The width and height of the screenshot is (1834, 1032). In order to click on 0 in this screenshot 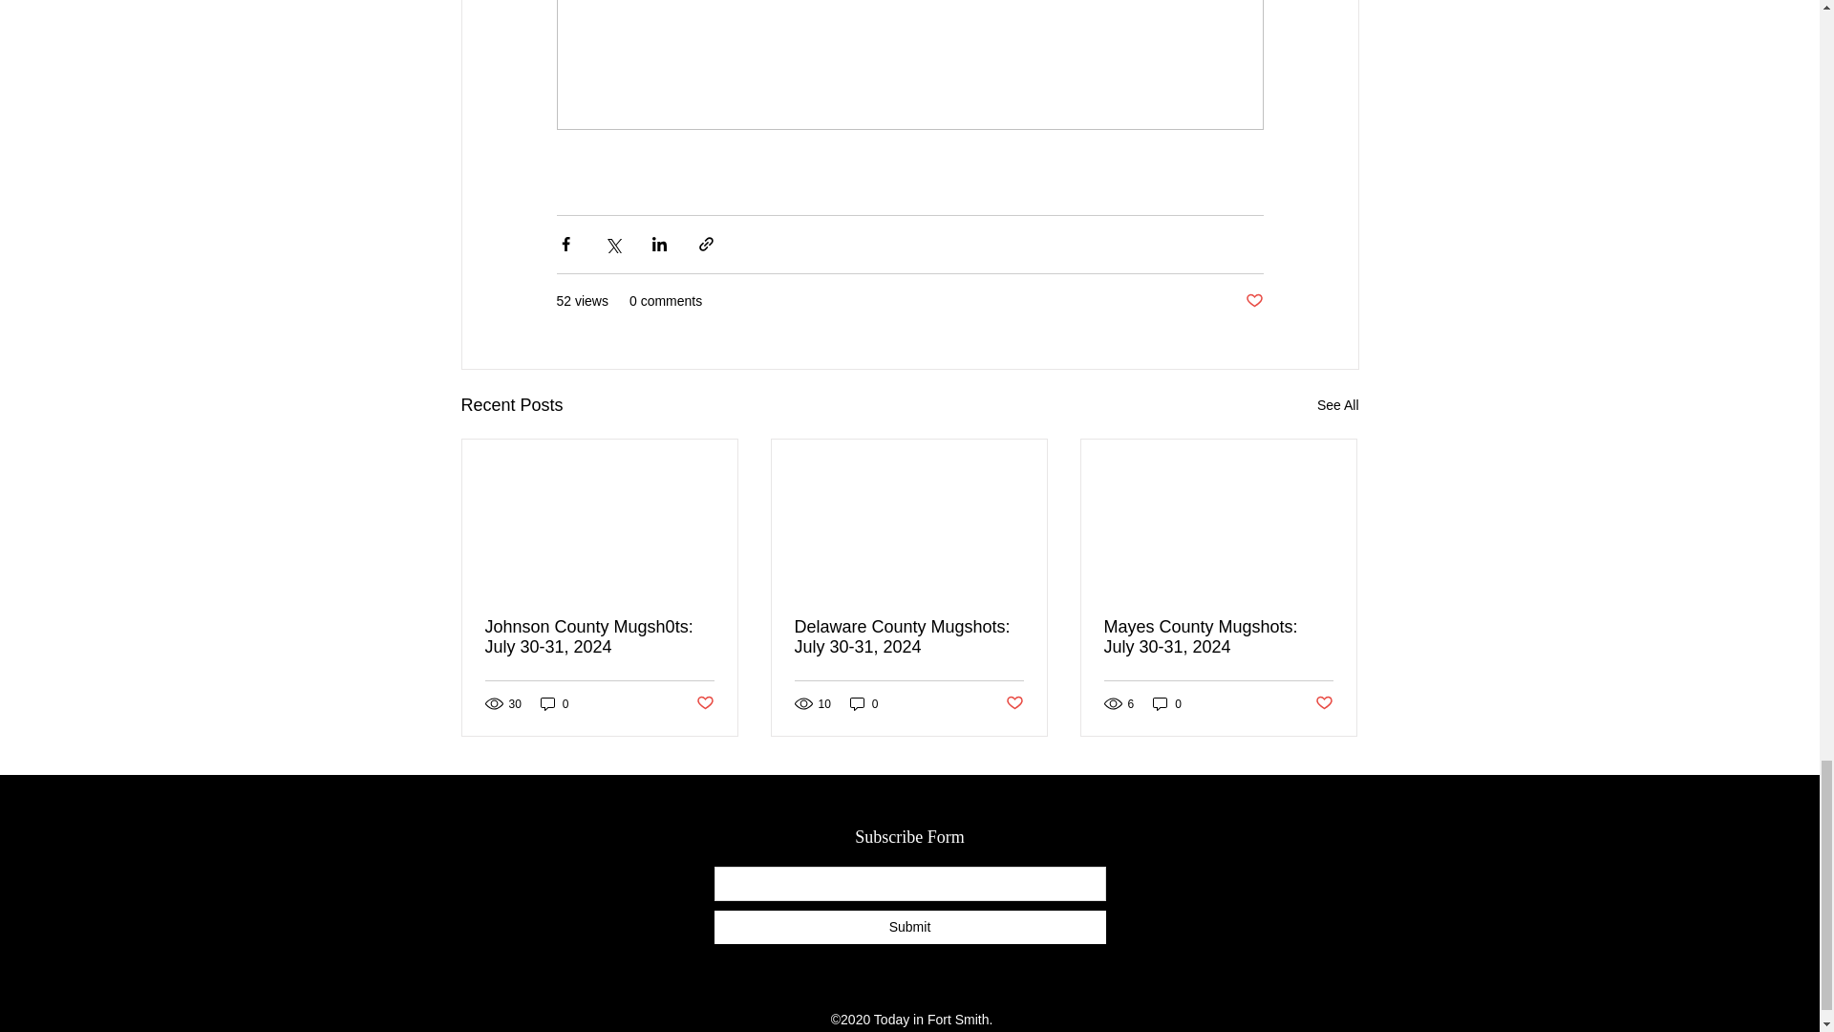, I will do `click(864, 703)`.